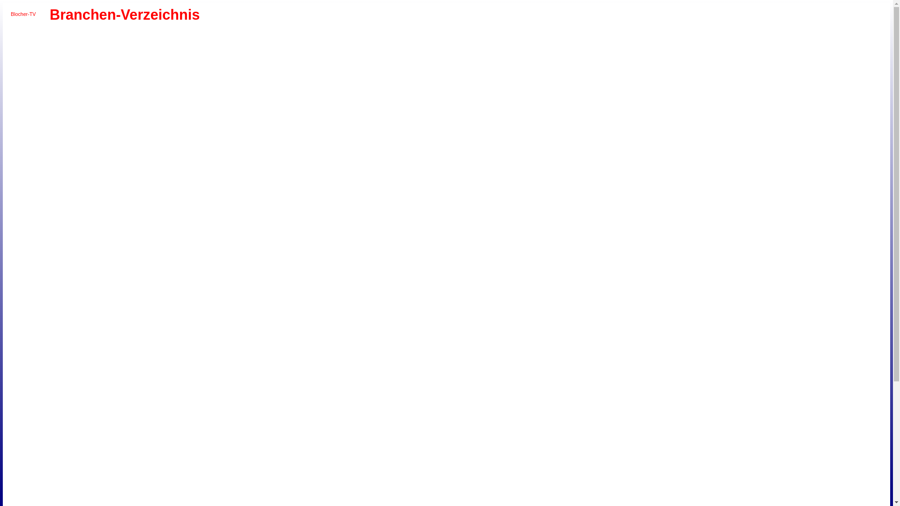 This screenshot has height=506, width=900. What do you see at coordinates (98, 102) in the screenshot?
I see `Leopard  Bern Restaurant ` at bounding box center [98, 102].